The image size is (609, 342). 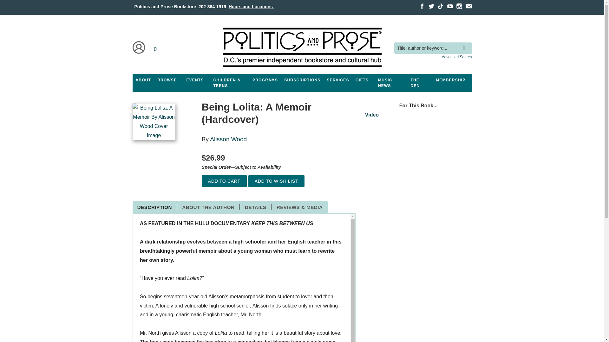 What do you see at coordinates (457, 57) in the screenshot?
I see `Advanced Search` at bounding box center [457, 57].